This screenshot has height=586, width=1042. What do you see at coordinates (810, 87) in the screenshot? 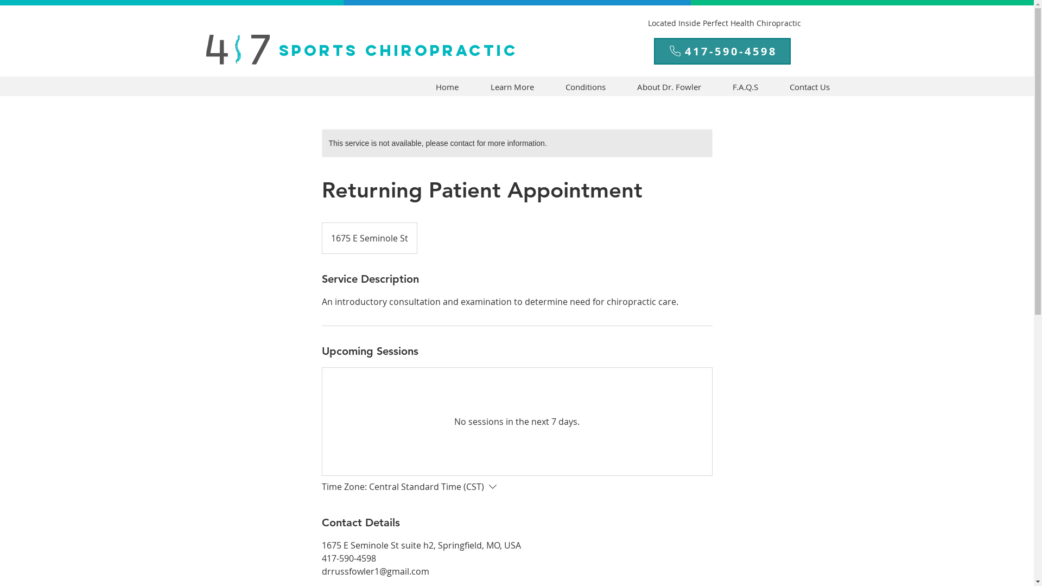
I see `Contact Us` at bounding box center [810, 87].